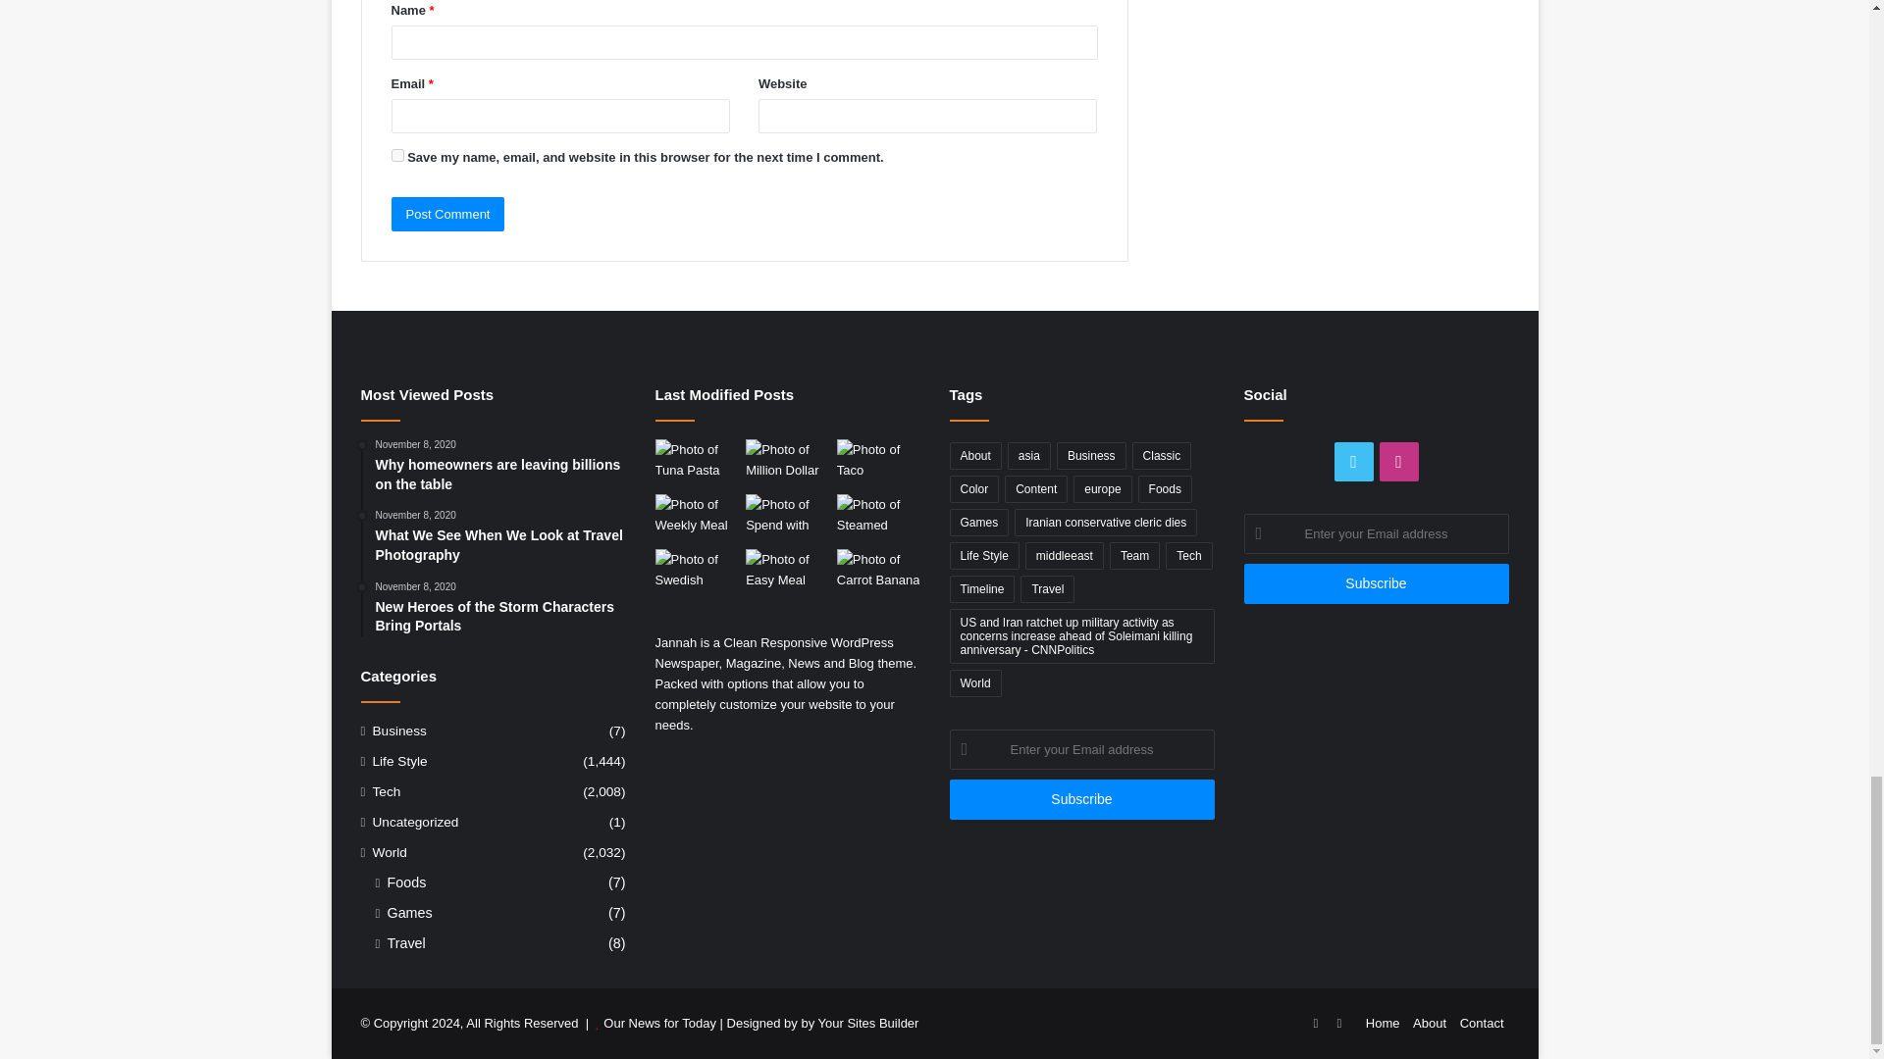  Describe the element at coordinates (1081, 798) in the screenshot. I see `Subscribe` at that location.